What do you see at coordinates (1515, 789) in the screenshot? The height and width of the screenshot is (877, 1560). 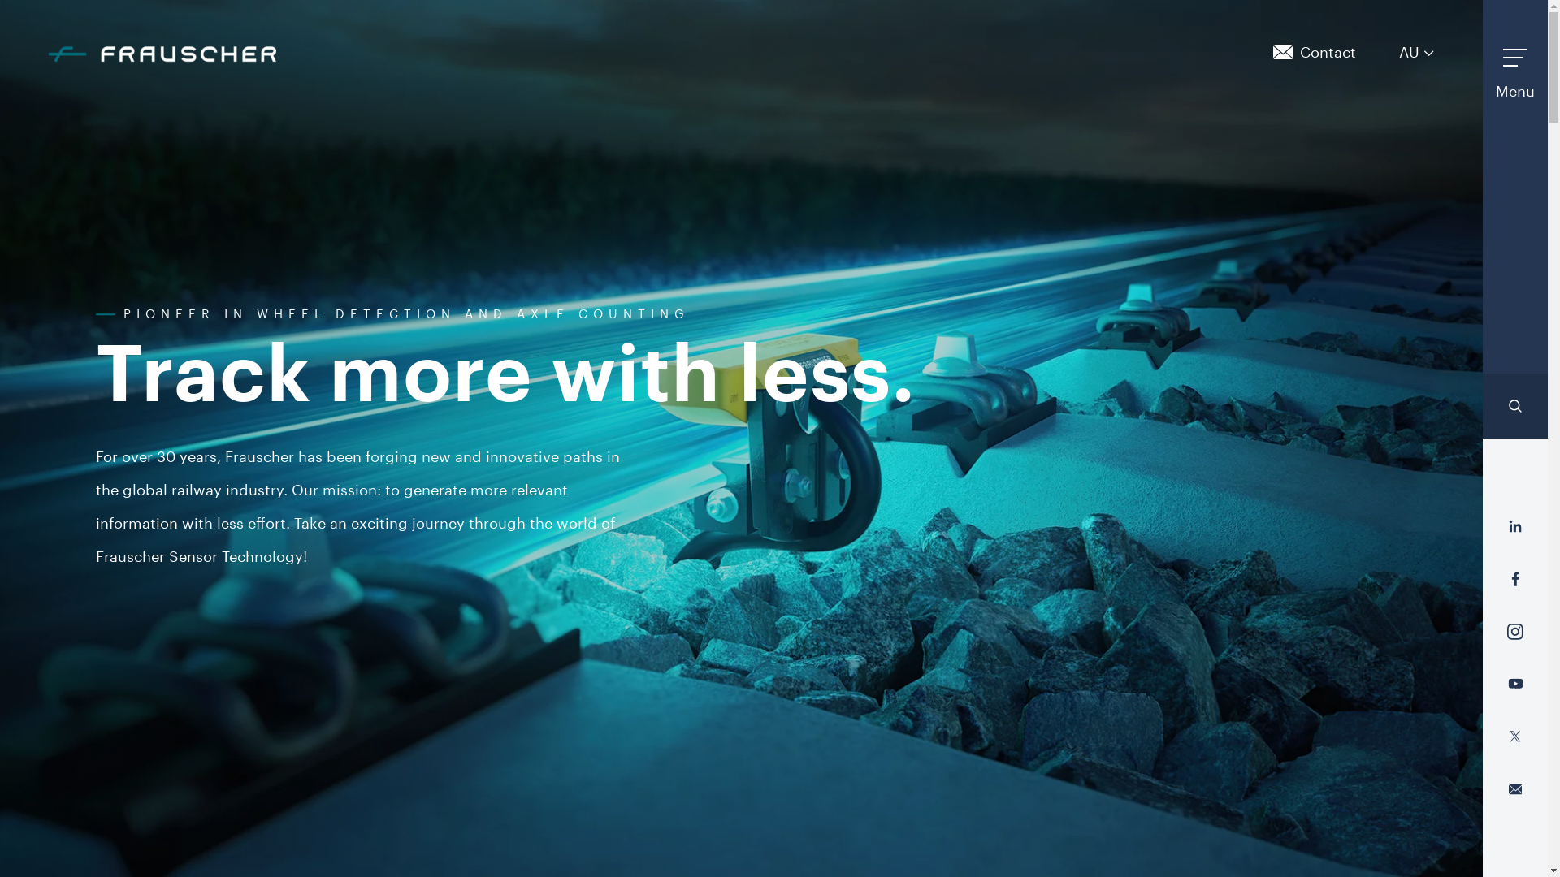 I see `Mail` at bounding box center [1515, 789].